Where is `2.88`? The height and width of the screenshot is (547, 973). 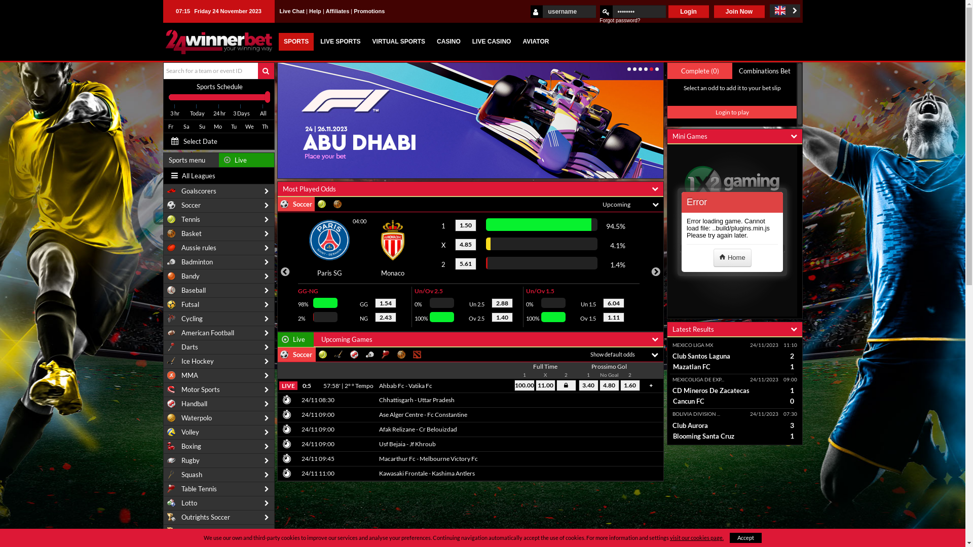
2.88 is located at coordinates (502, 303).